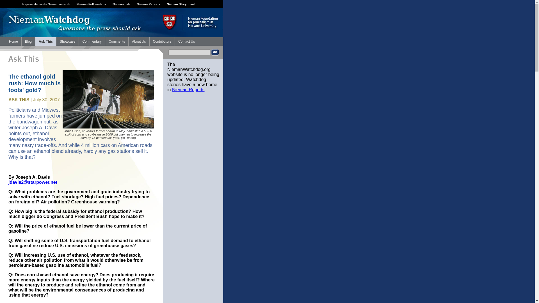  Describe the element at coordinates (188, 90) in the screenshot. I see `Nieman Reports` at that location.